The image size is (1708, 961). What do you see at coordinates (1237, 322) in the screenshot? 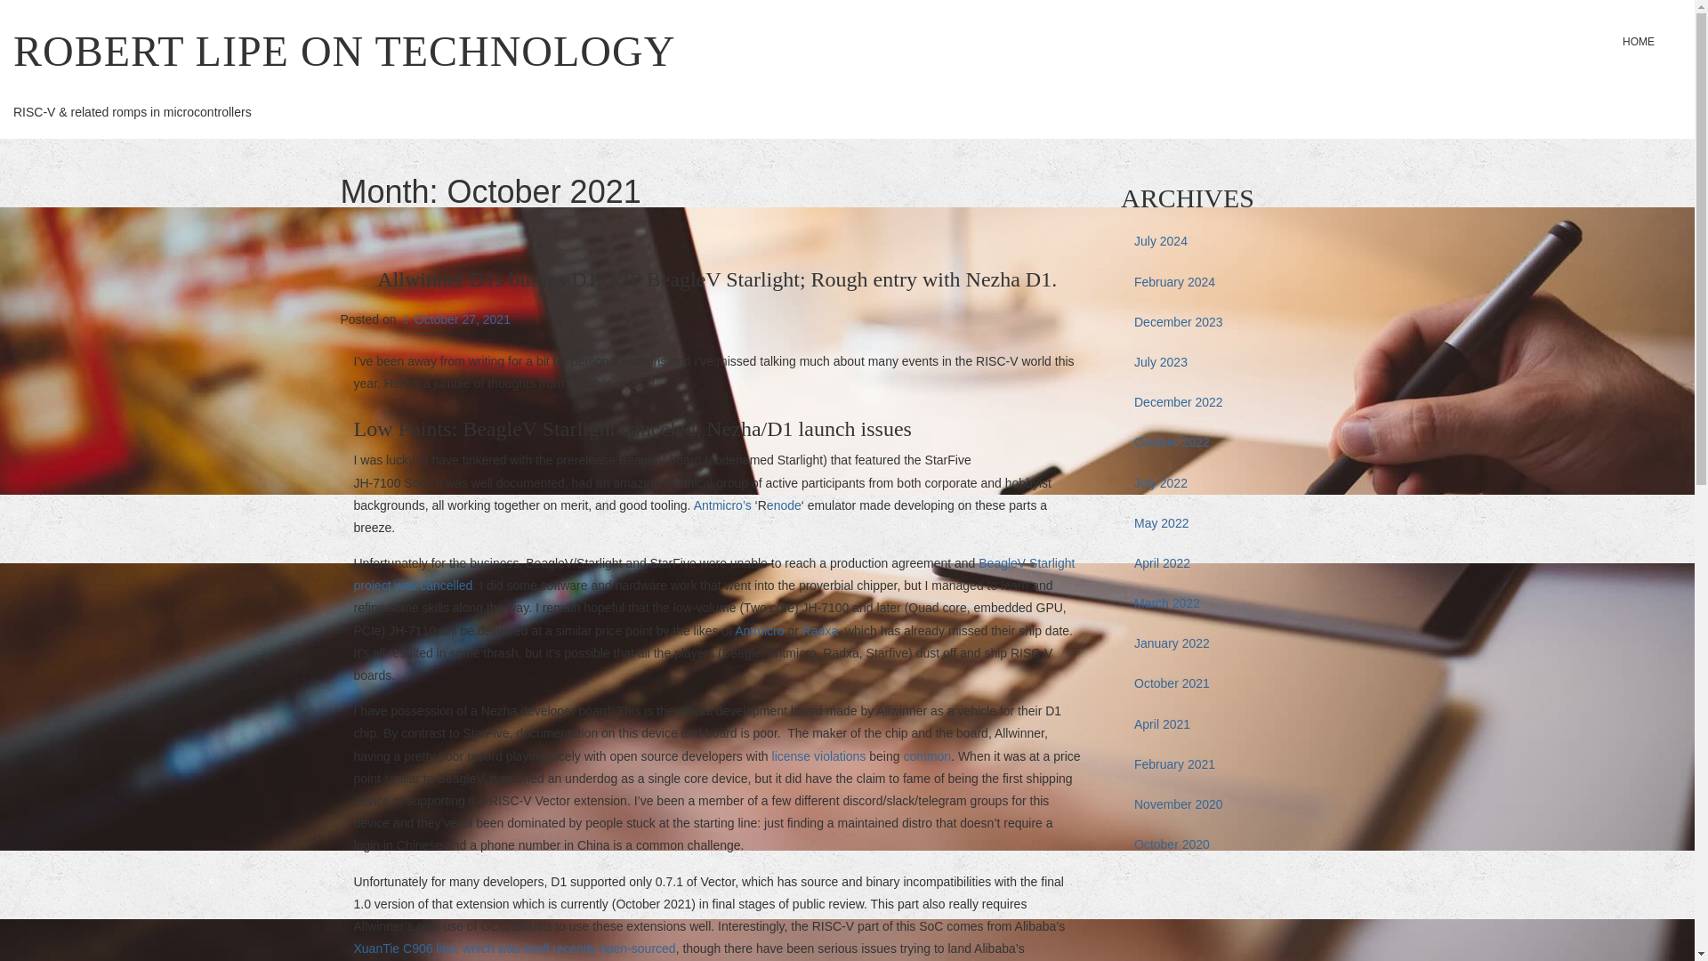
I see `December 2023` at bounding box center [1237, 322].